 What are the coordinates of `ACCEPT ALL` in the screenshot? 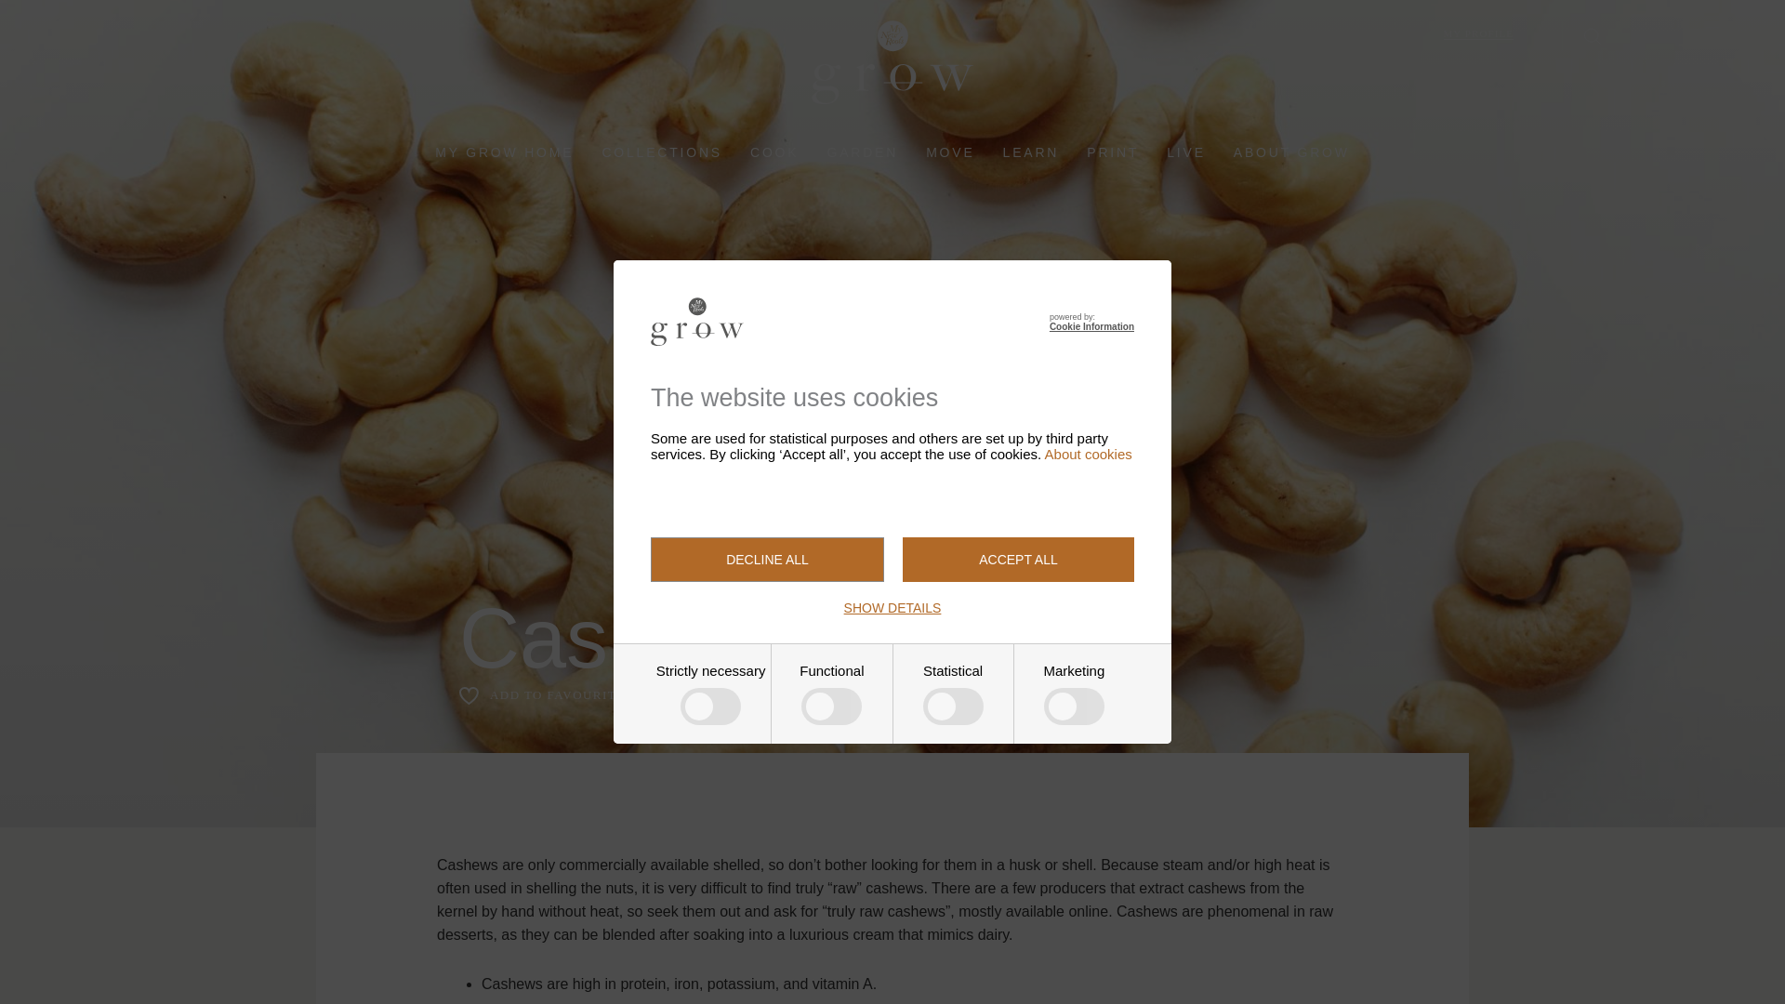 It's located at (1018, 560).